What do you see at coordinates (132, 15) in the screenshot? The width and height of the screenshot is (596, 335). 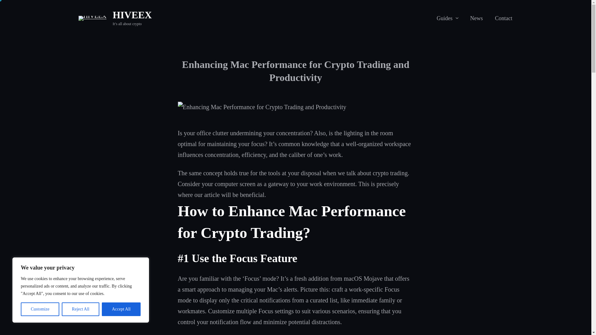 I see `HIVEEX` at bounding box center [132, 15].